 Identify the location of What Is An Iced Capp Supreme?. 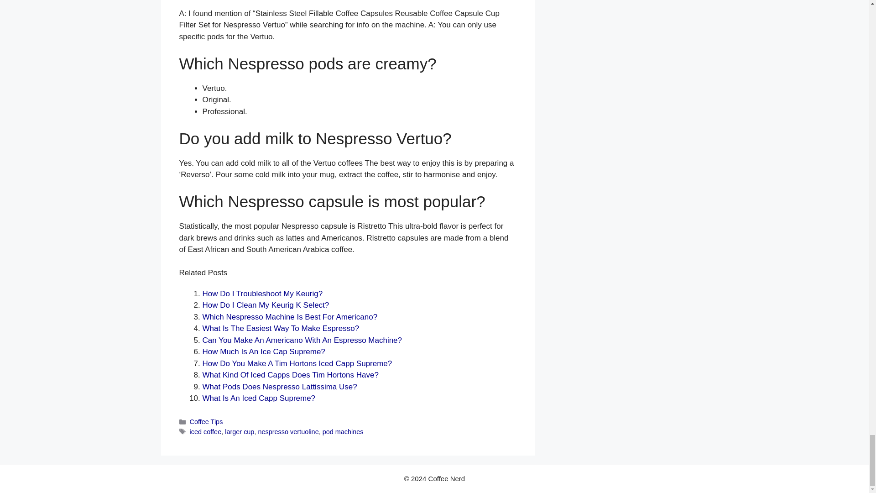
(259, 398).